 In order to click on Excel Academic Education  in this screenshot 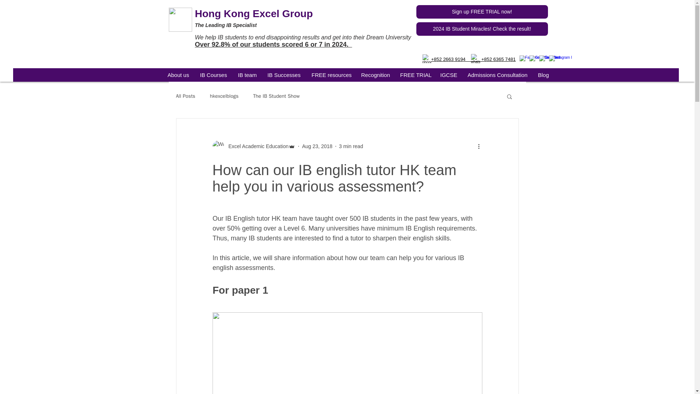, I will do `click(256, 146)`.